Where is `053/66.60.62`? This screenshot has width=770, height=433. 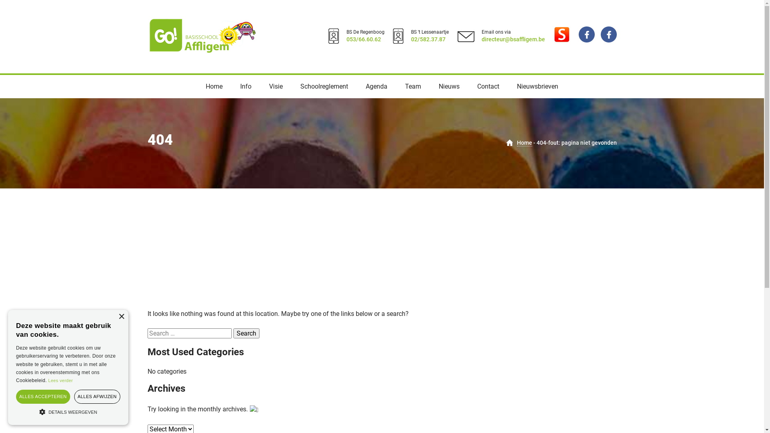
053/66.60.62 is located at coordinates (364, 39).